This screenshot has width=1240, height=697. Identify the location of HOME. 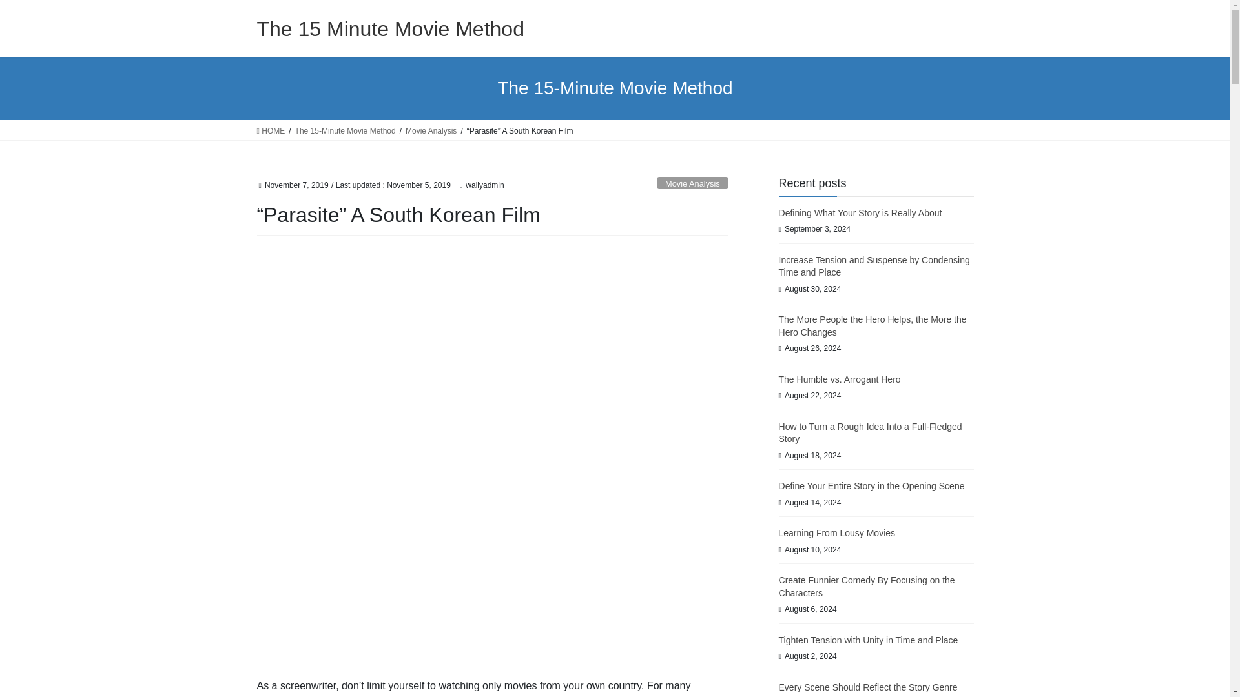
(271, 130).